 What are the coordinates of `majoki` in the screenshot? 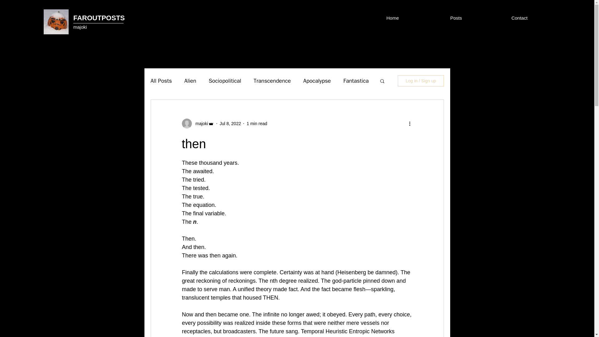 It's located at (80, 27).